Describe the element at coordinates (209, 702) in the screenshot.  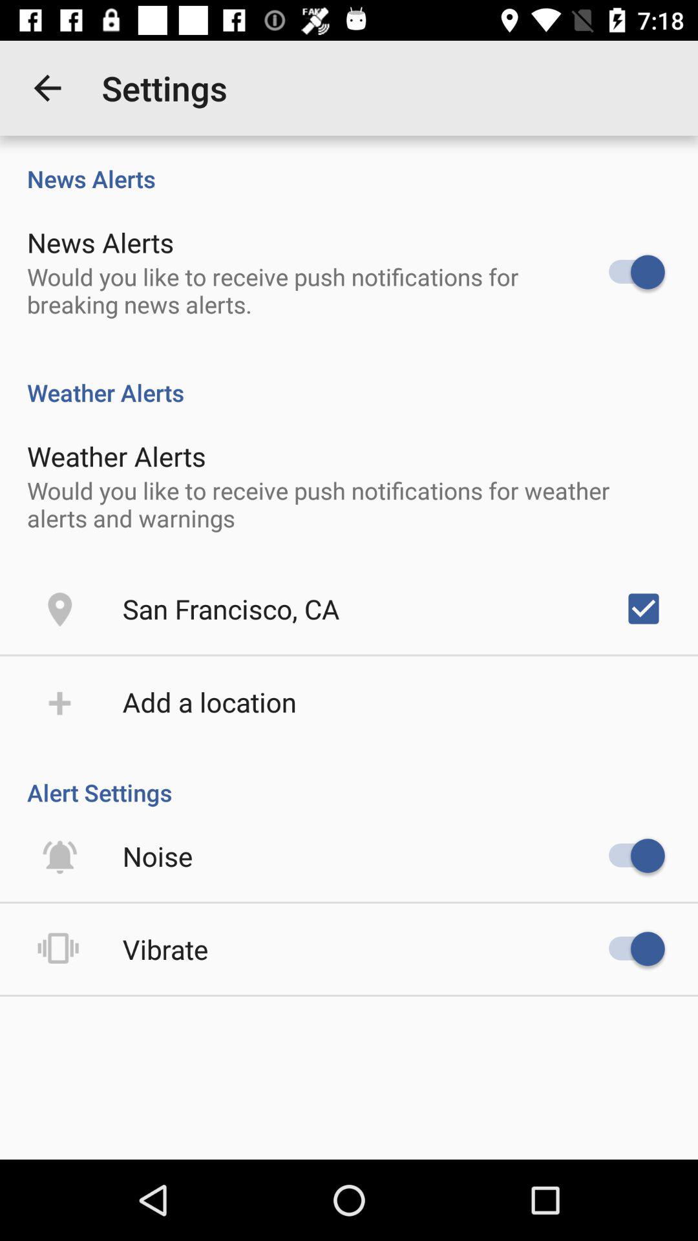
I see `turn off item below san francisco, ca icon` at that location.